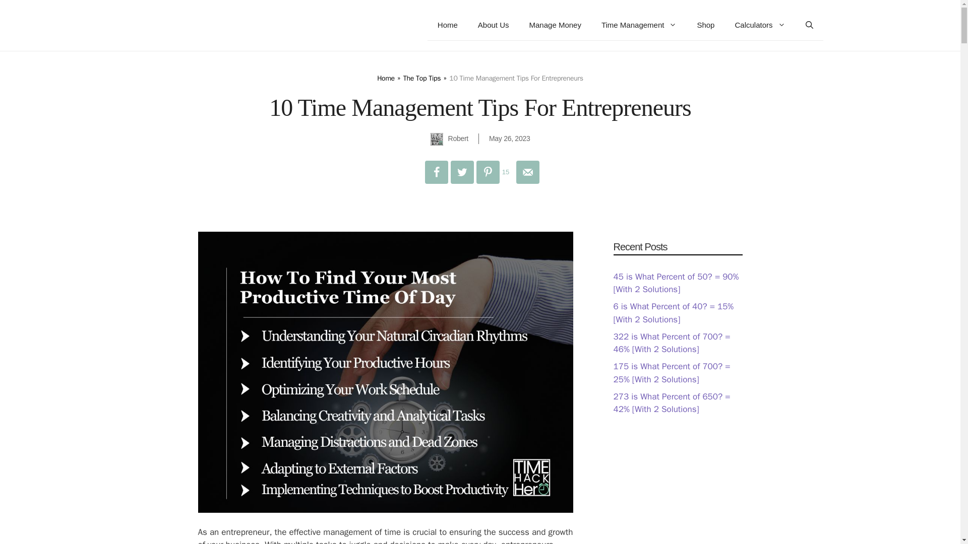 The height and width of the screenshot is (544, 968). I want to click on Time Management, so click(639, 25).